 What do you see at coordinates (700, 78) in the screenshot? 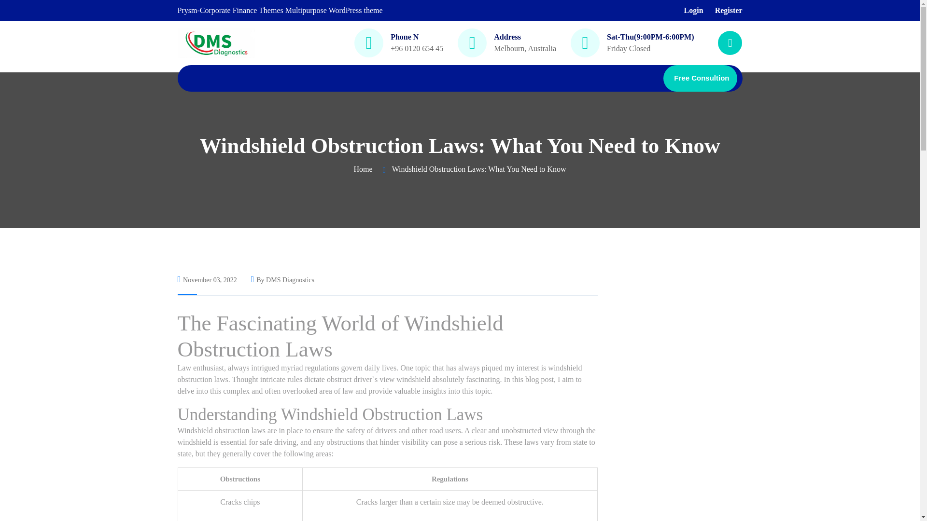
I see `Free Consultion` at bounding box center [700, 78].